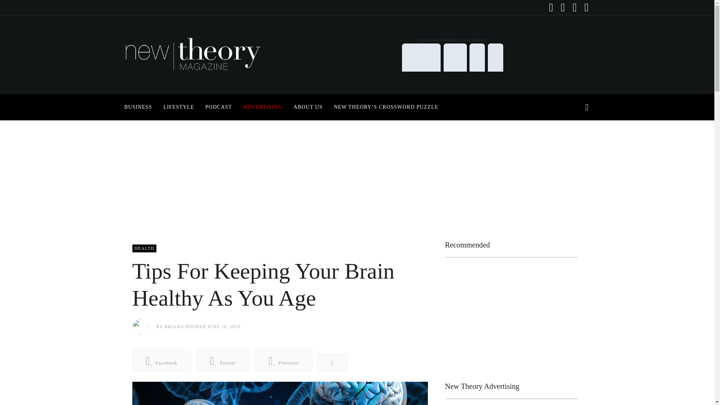  What do you see at coordinates (144, 248) in the screenshot?
I see `View all posts in 3043` at bounding box center [144, 248].